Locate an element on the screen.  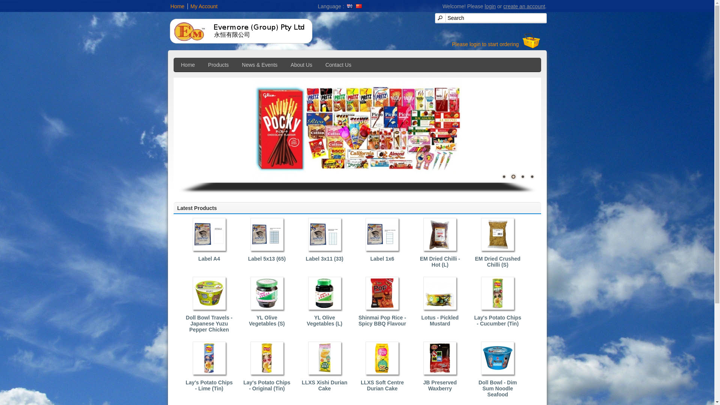
Shinmai Pop Rice - Spicy BBQ Flavour is located at coordinates (382, 321).